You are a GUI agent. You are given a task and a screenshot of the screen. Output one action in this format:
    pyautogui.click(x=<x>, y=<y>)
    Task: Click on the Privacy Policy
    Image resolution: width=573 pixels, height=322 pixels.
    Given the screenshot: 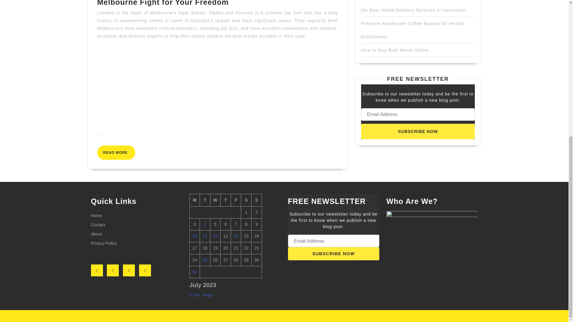 What is the action you would take?
    pyautogui.click(x=18, y=153)
    